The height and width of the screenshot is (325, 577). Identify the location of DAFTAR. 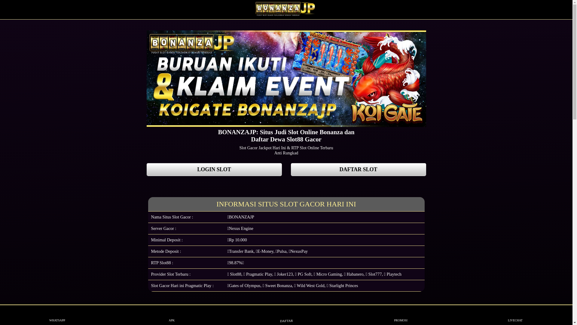
(285, 314).